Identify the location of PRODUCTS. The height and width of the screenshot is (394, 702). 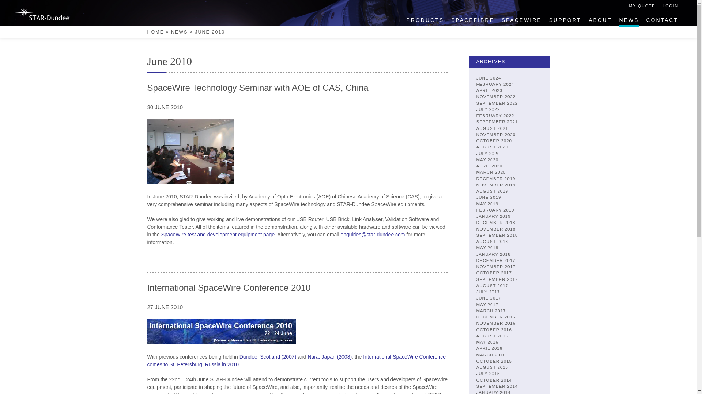
(425, 20).